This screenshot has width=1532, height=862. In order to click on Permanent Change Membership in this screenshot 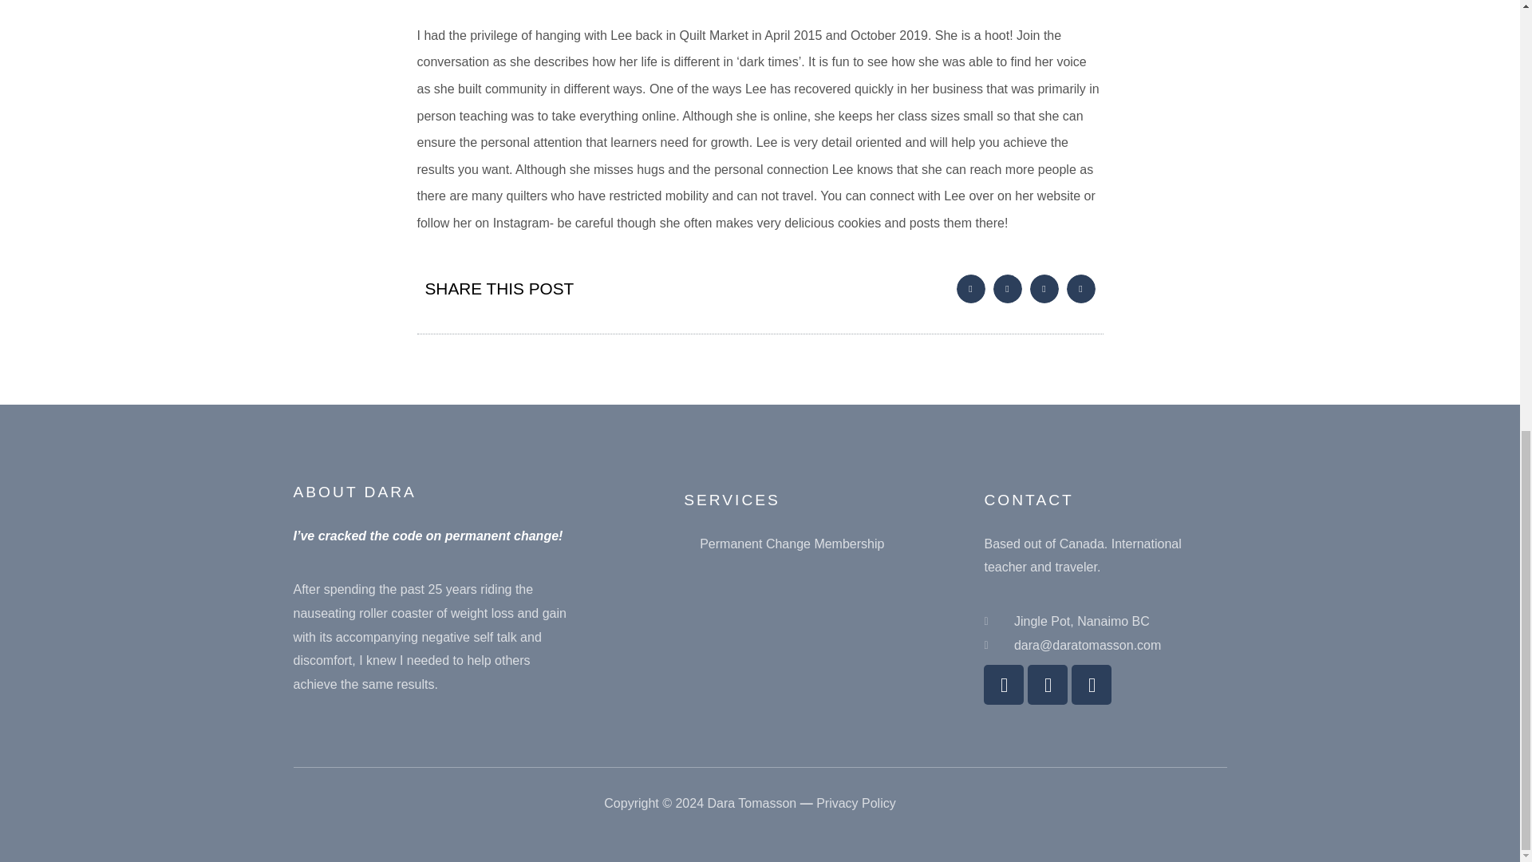, I will do `click(784, 544)`.